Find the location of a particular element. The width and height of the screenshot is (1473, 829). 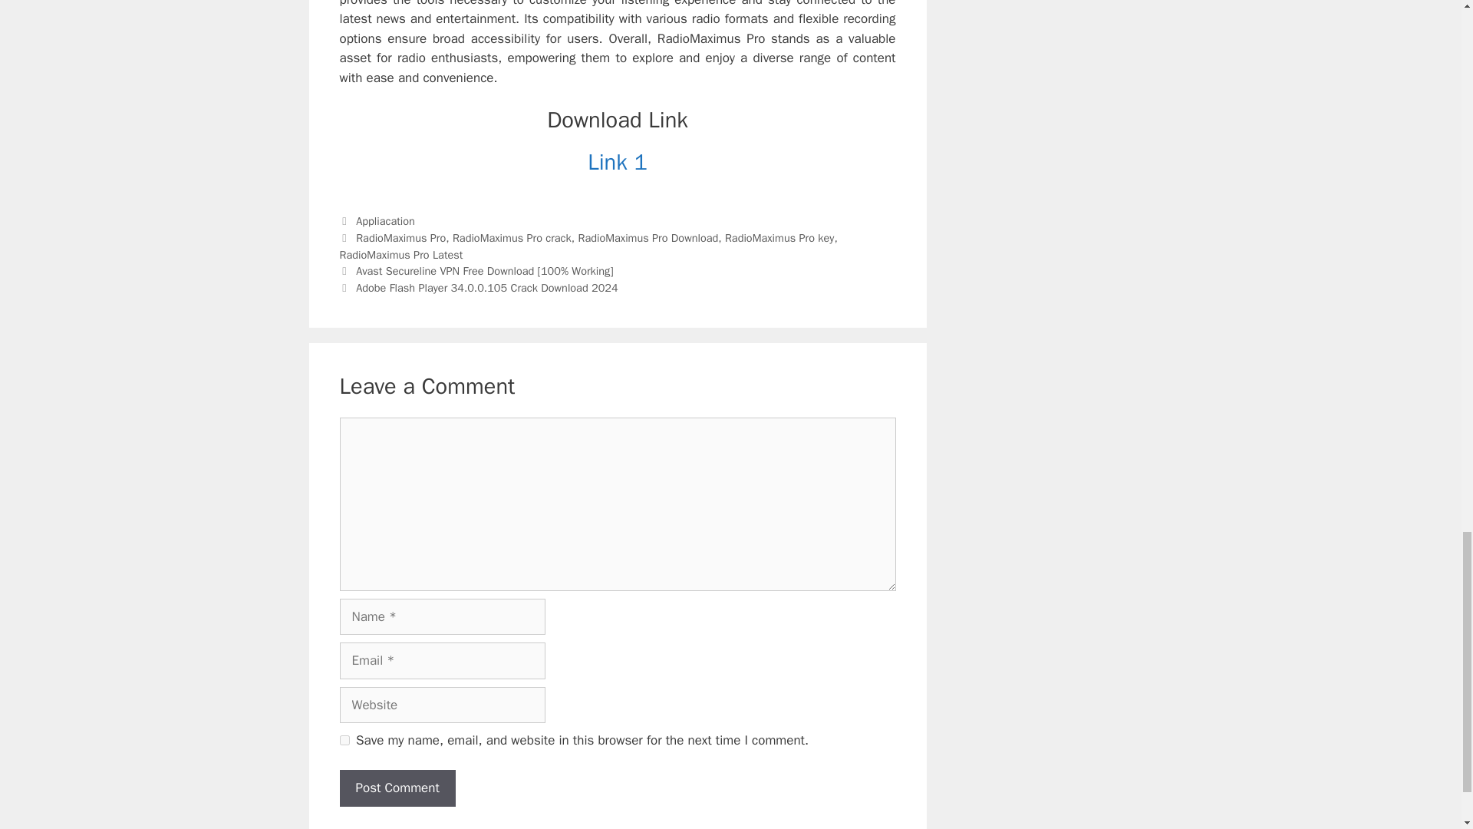

RadioMaximus Pro key is located at coordinates (779, 238).